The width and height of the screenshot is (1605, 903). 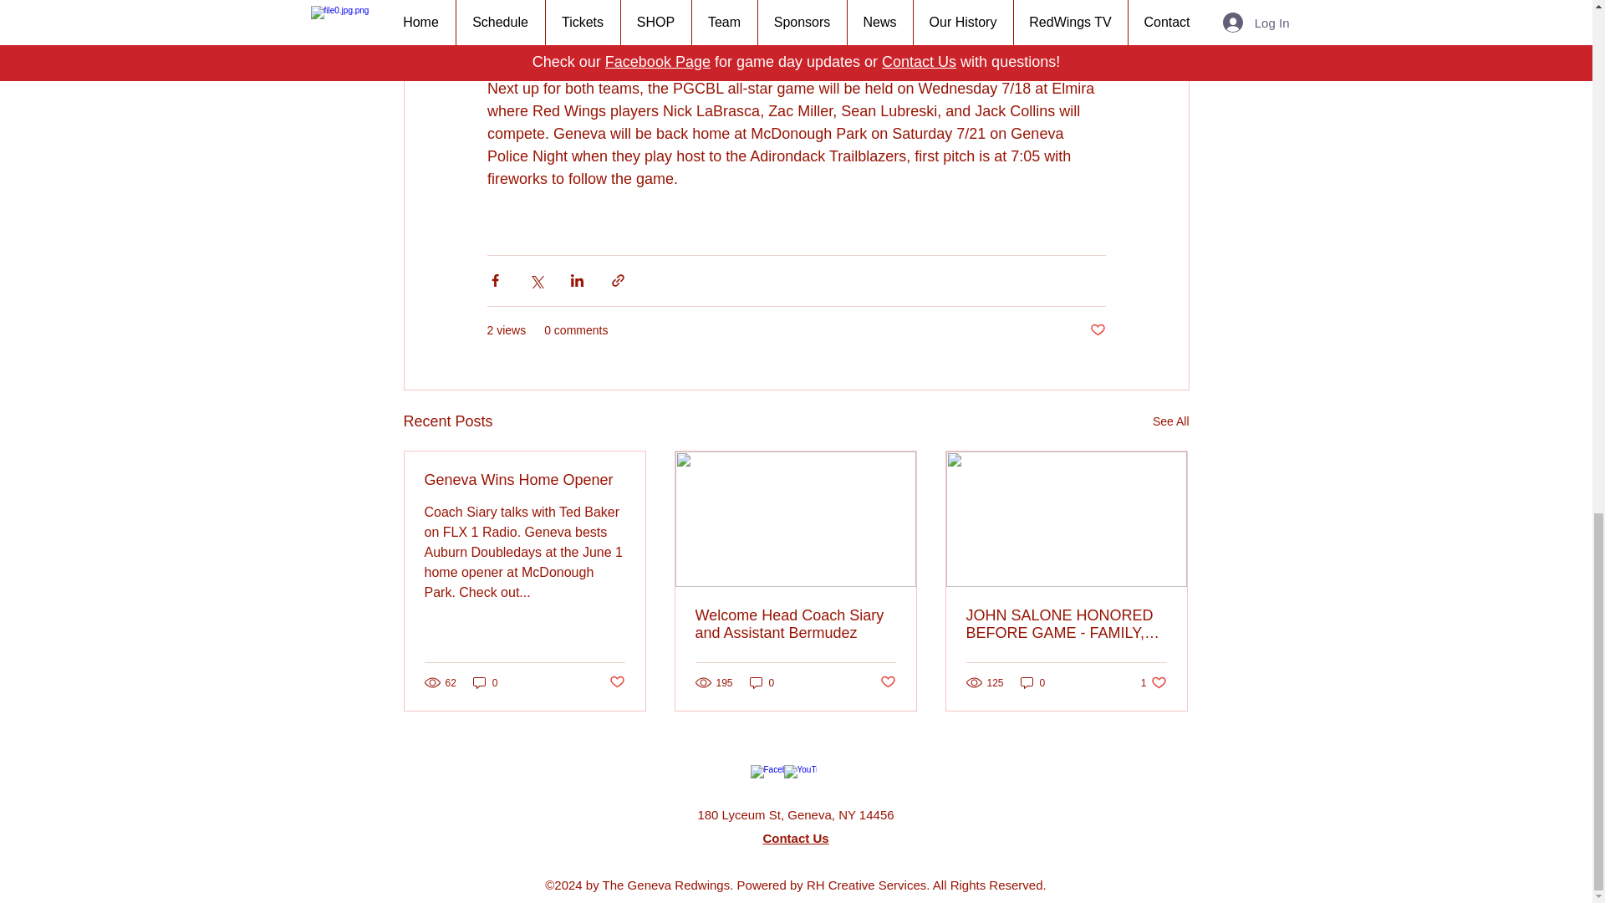 I want to click on 0, so click(x=485, y=682).